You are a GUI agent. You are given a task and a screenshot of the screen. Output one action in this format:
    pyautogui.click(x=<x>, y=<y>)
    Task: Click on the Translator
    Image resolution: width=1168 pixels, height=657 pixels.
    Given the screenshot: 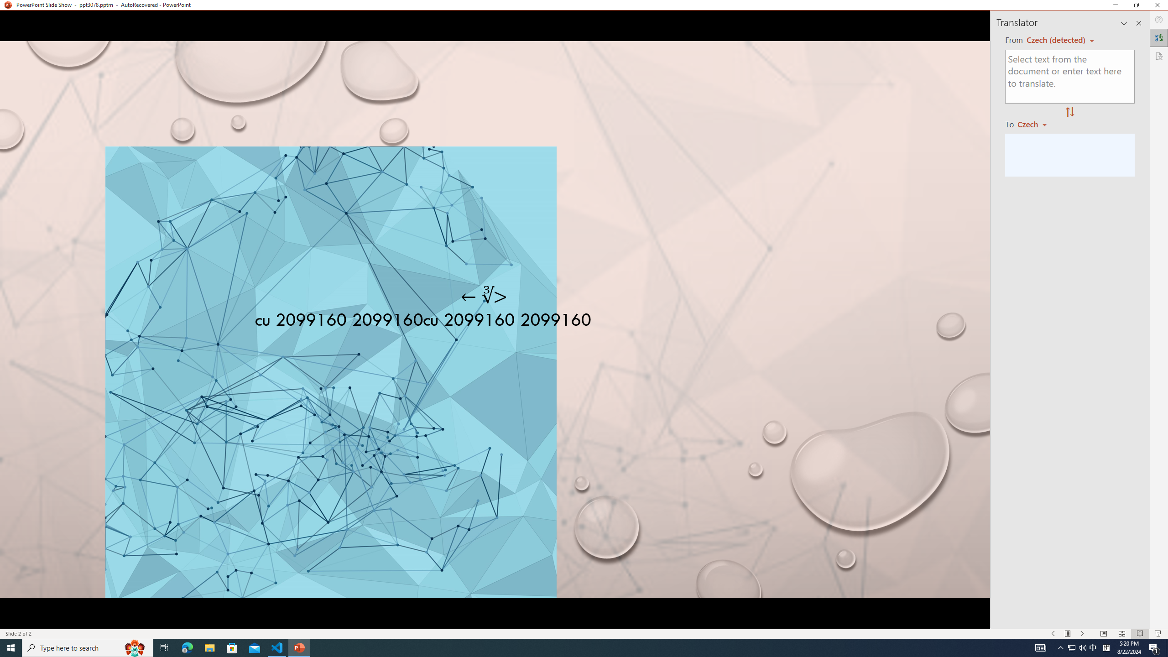 What is the action you would take?
    pyautogui.click(x=1159, y=38)
    